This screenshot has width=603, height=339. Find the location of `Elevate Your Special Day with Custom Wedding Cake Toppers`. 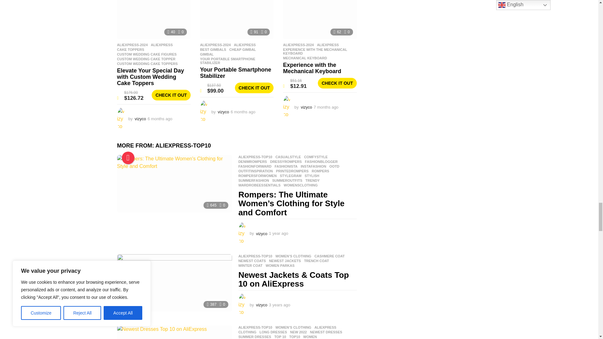

Elevate Your Special Day with Custom Wedding Cake Toppers is located at coordinates (154, 19).